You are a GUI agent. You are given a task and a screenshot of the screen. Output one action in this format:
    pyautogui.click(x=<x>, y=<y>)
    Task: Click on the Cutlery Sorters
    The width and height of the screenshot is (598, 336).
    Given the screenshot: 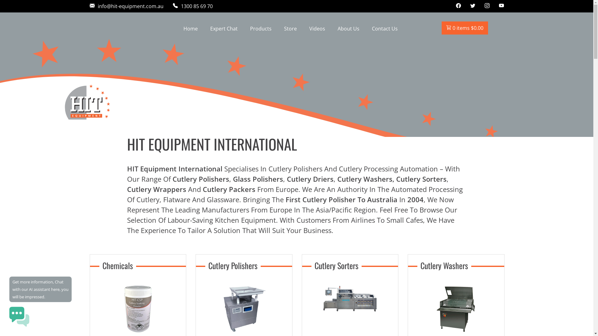 What is the action you would take?
    pyautogui.click(x=350, y=310)
    